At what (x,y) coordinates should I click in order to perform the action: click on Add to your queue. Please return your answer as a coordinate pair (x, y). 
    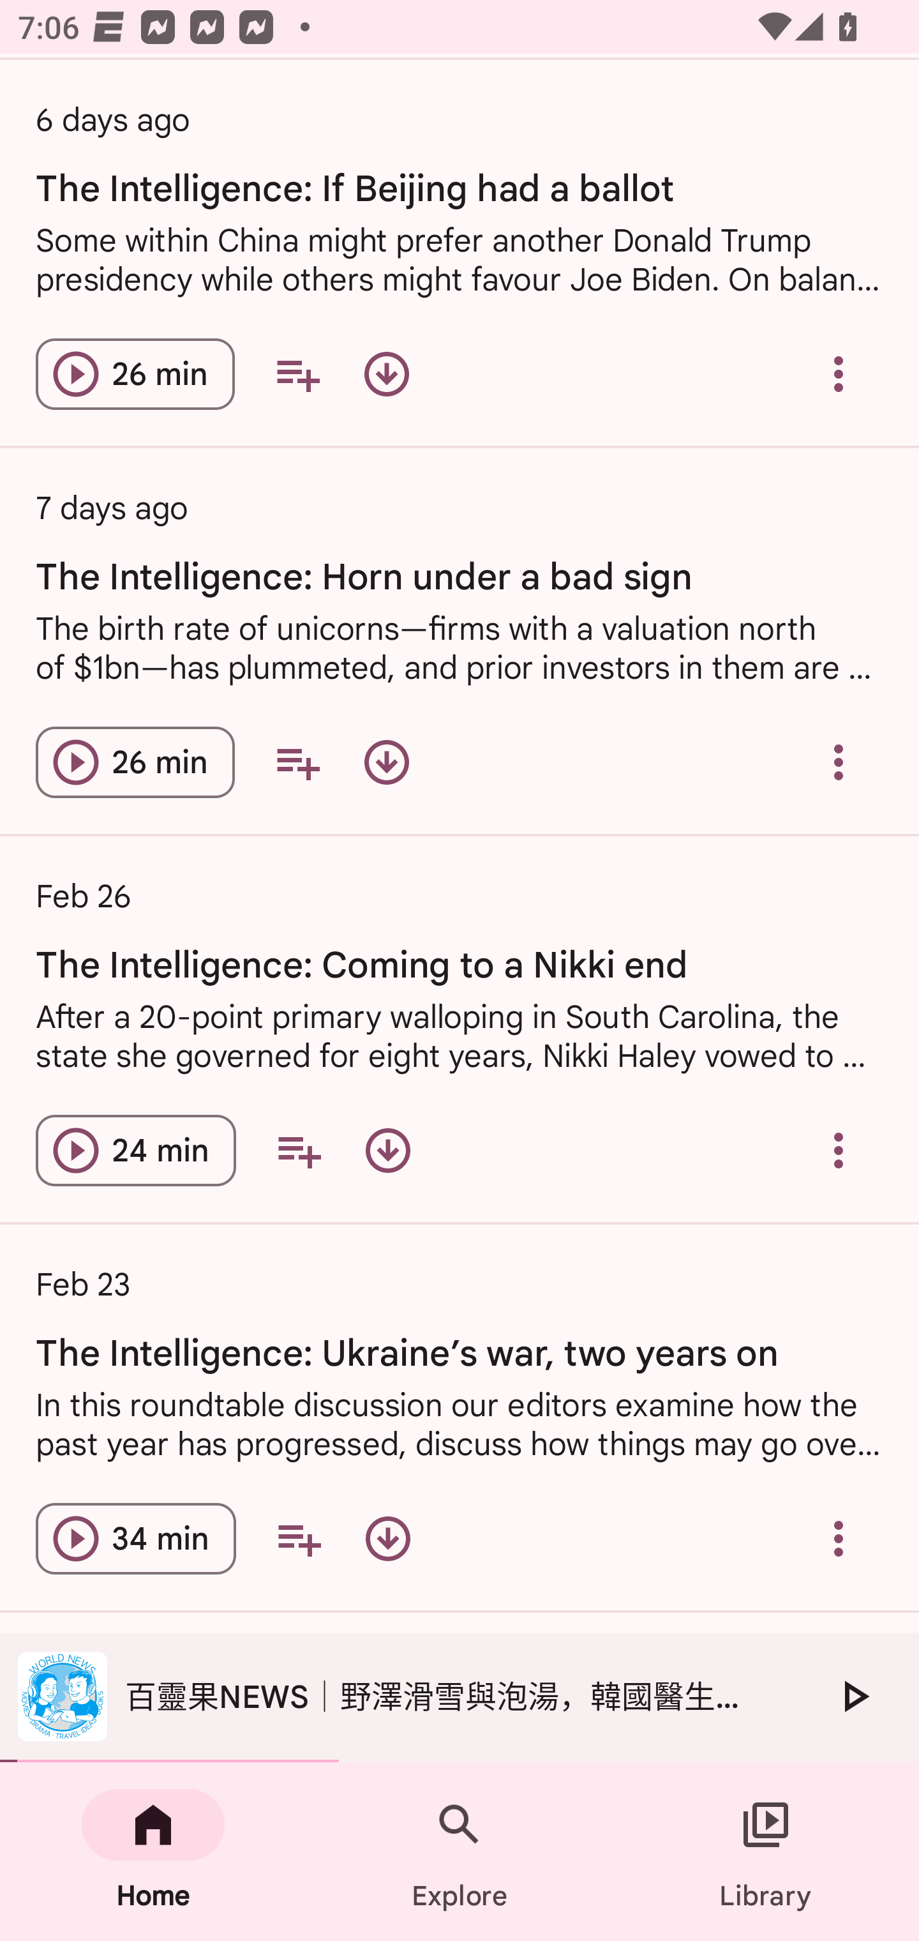
    Looking at the image, I should click on (297, 761).